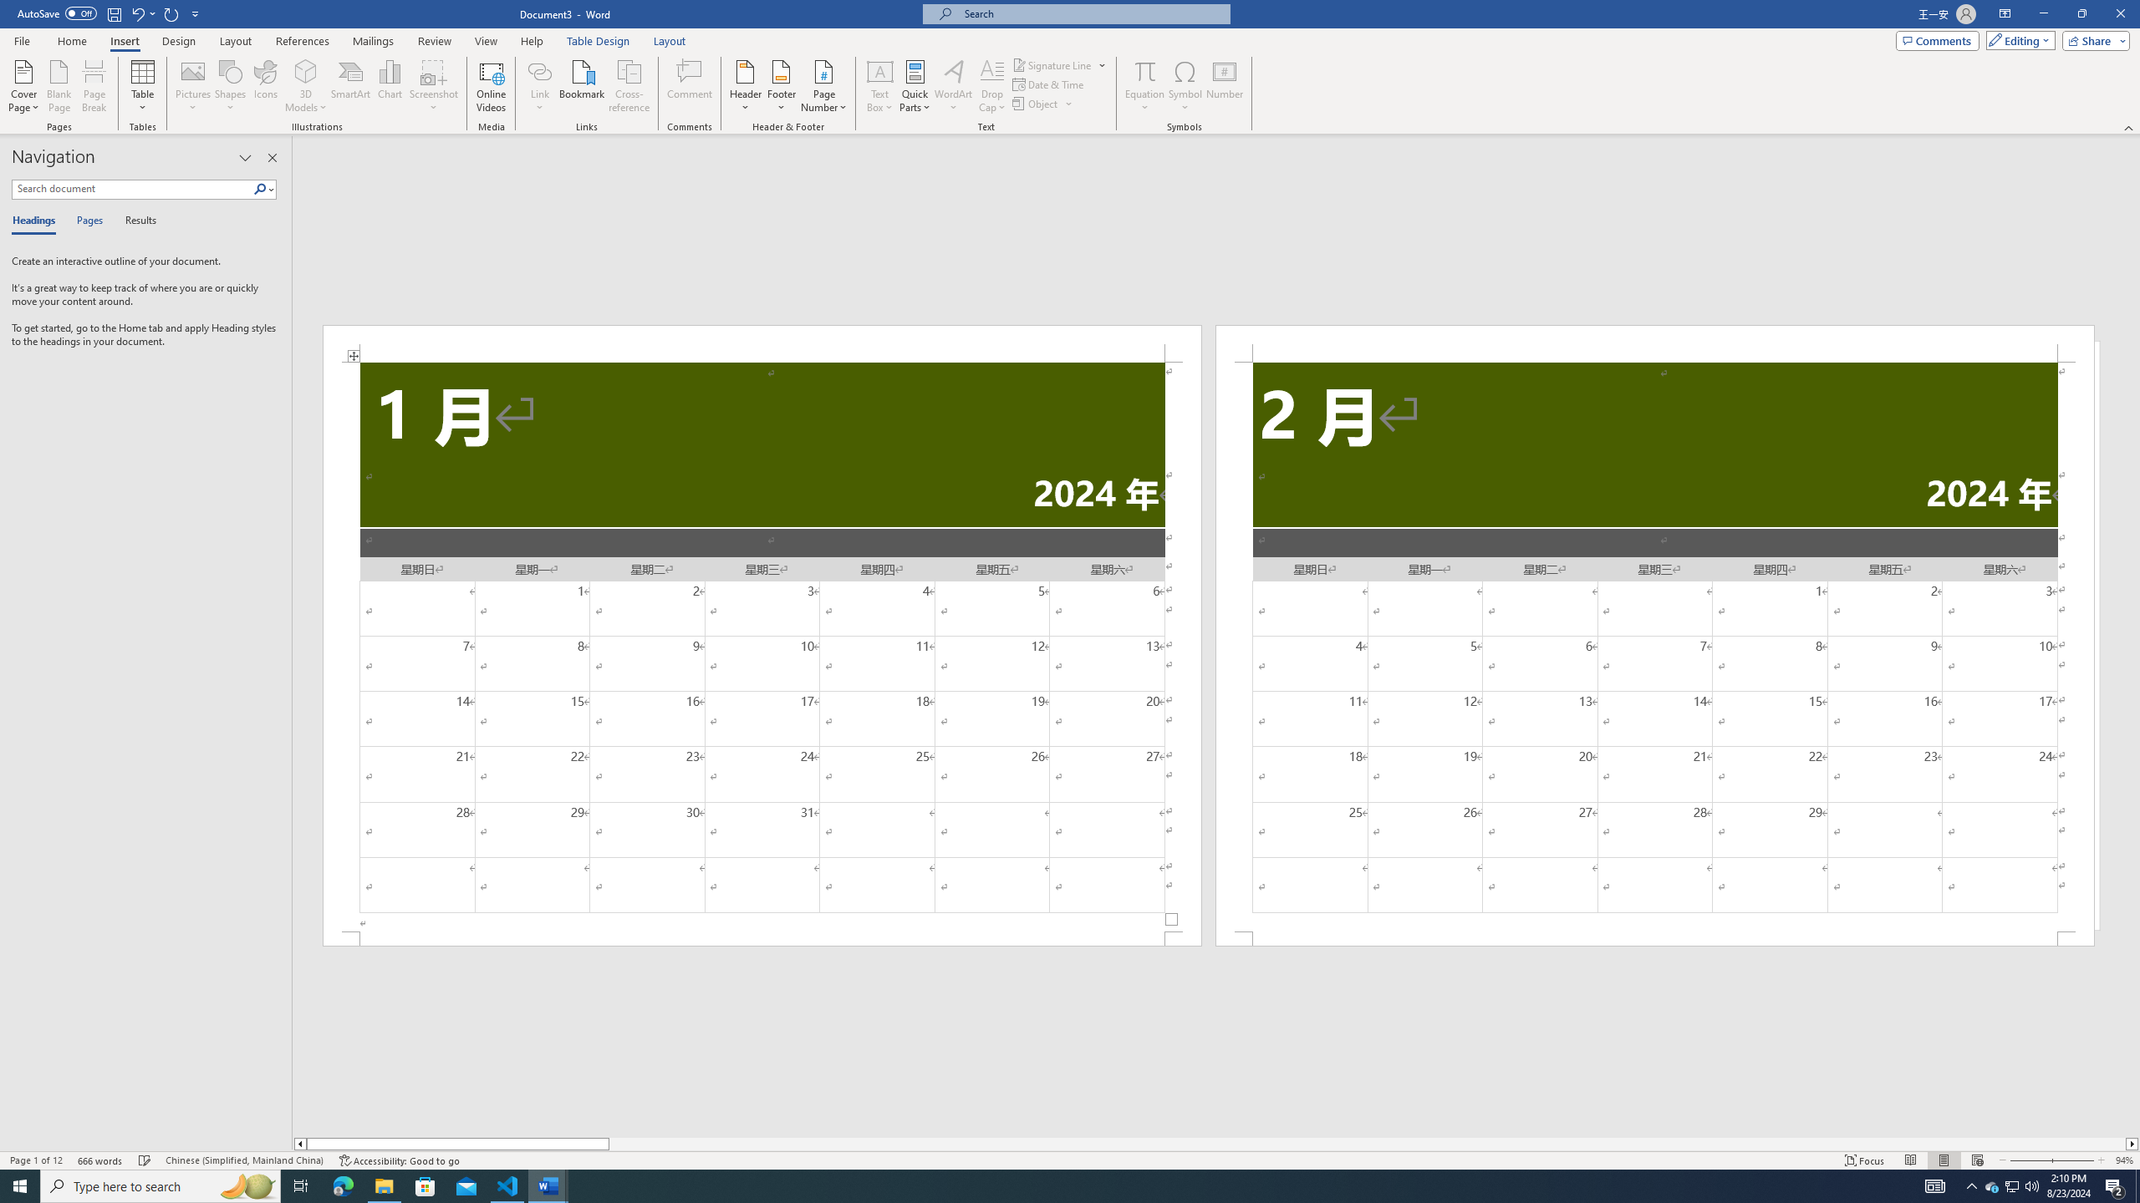  What do you see at coordinates (71, 41) in the screenshot?
I see `Home` at bounding box center [71, 41].